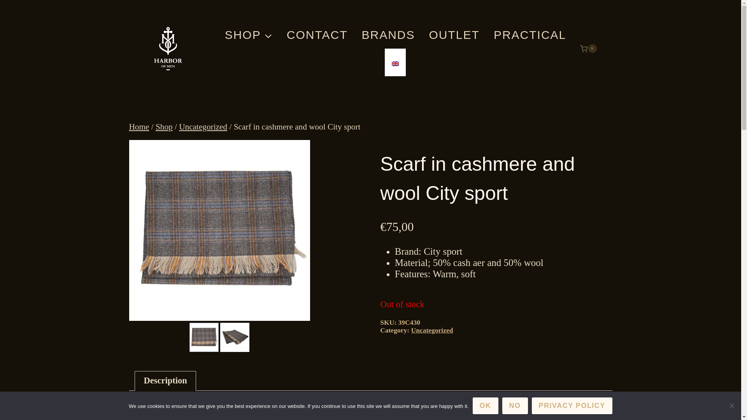 Image resolution: width=747 pixels, height=420 pixels. Describe the element at coordinates (388, 35) in the screenshot. I see `BRANDS` at that location.